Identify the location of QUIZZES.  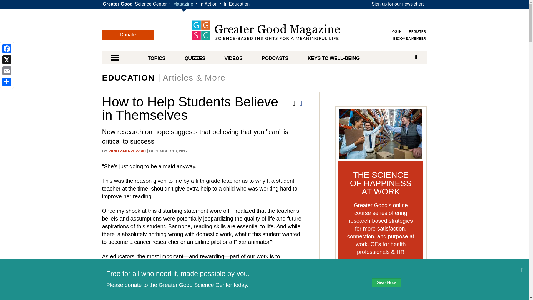
(195, 58).